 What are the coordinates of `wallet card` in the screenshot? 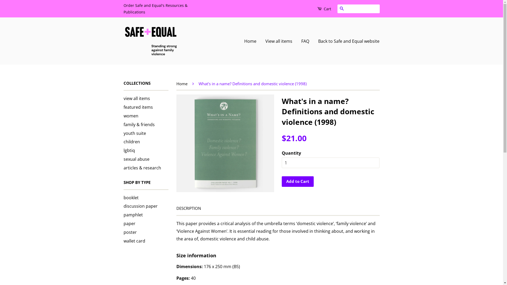 It's located at (134, 241).